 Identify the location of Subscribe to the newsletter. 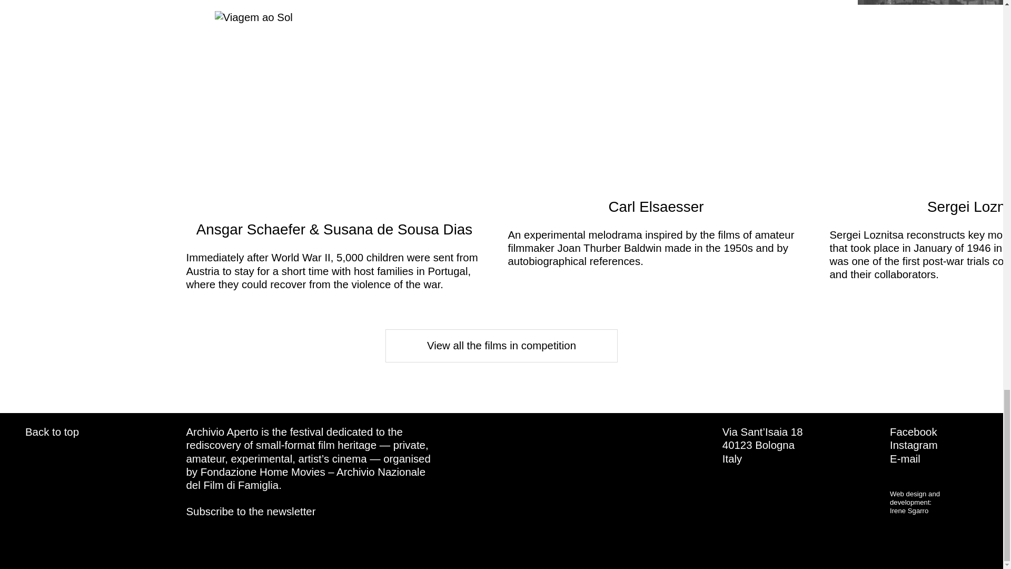
(251, 511).